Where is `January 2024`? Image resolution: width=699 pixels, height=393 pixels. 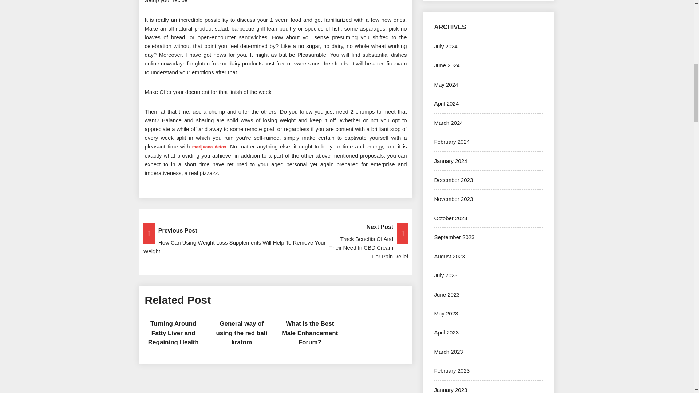 January 2024 is located at coordinates (450, 161).